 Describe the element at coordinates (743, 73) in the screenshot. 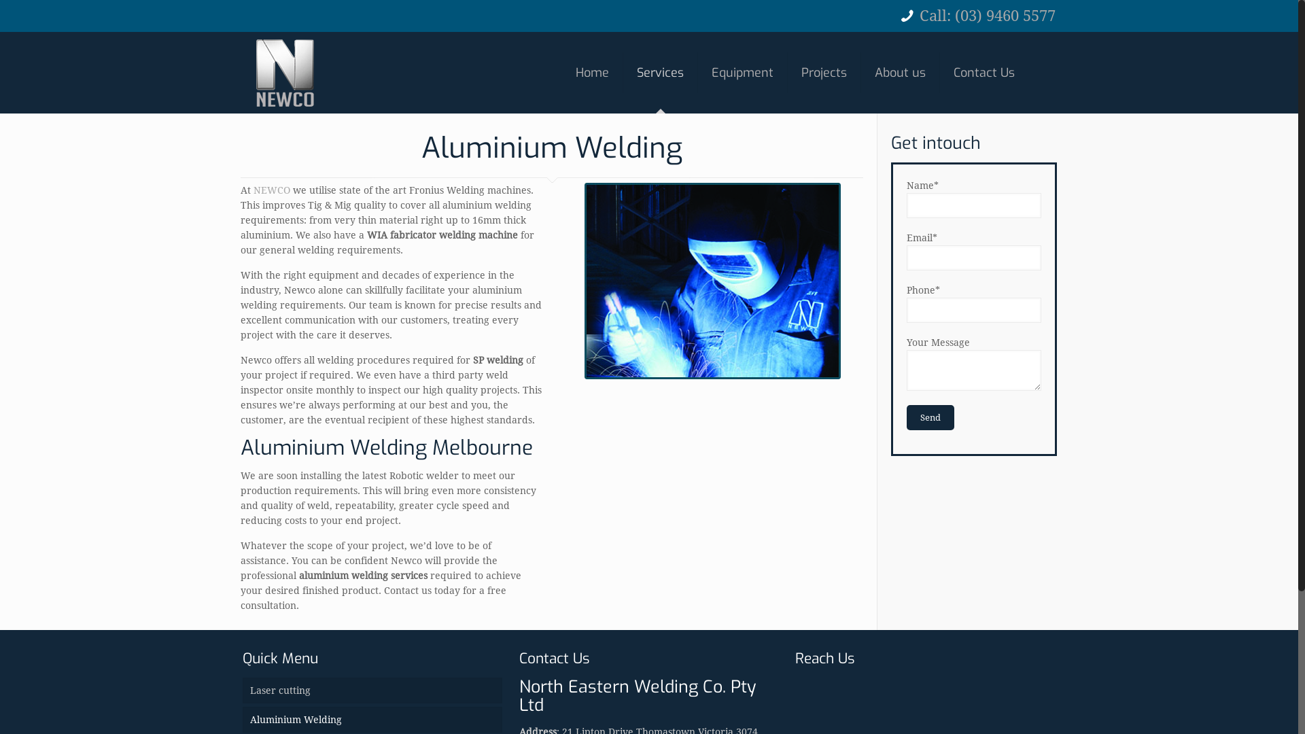

I see `Equipment` at that location.